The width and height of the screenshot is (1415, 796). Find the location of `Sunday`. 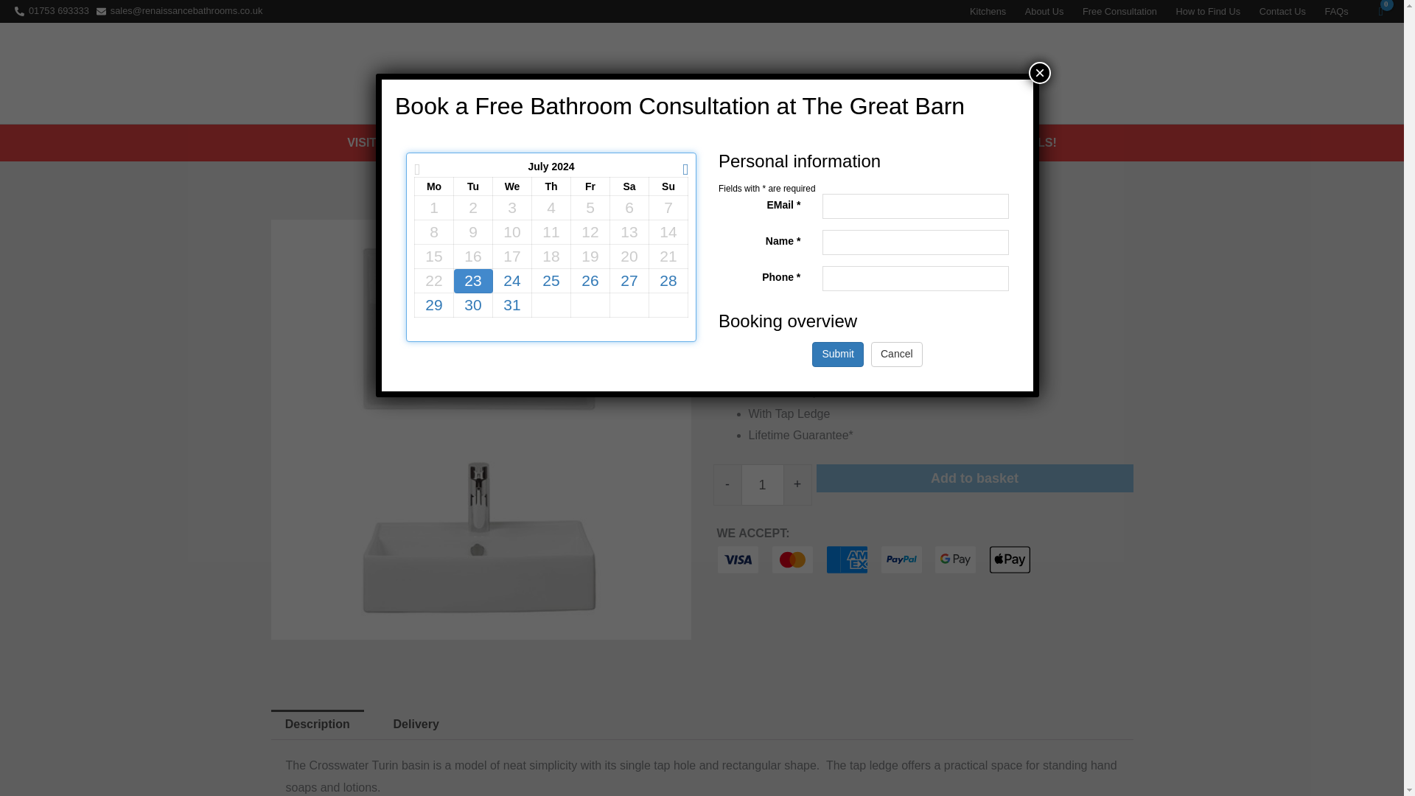

Sunday is located at coordinates (668, 186).